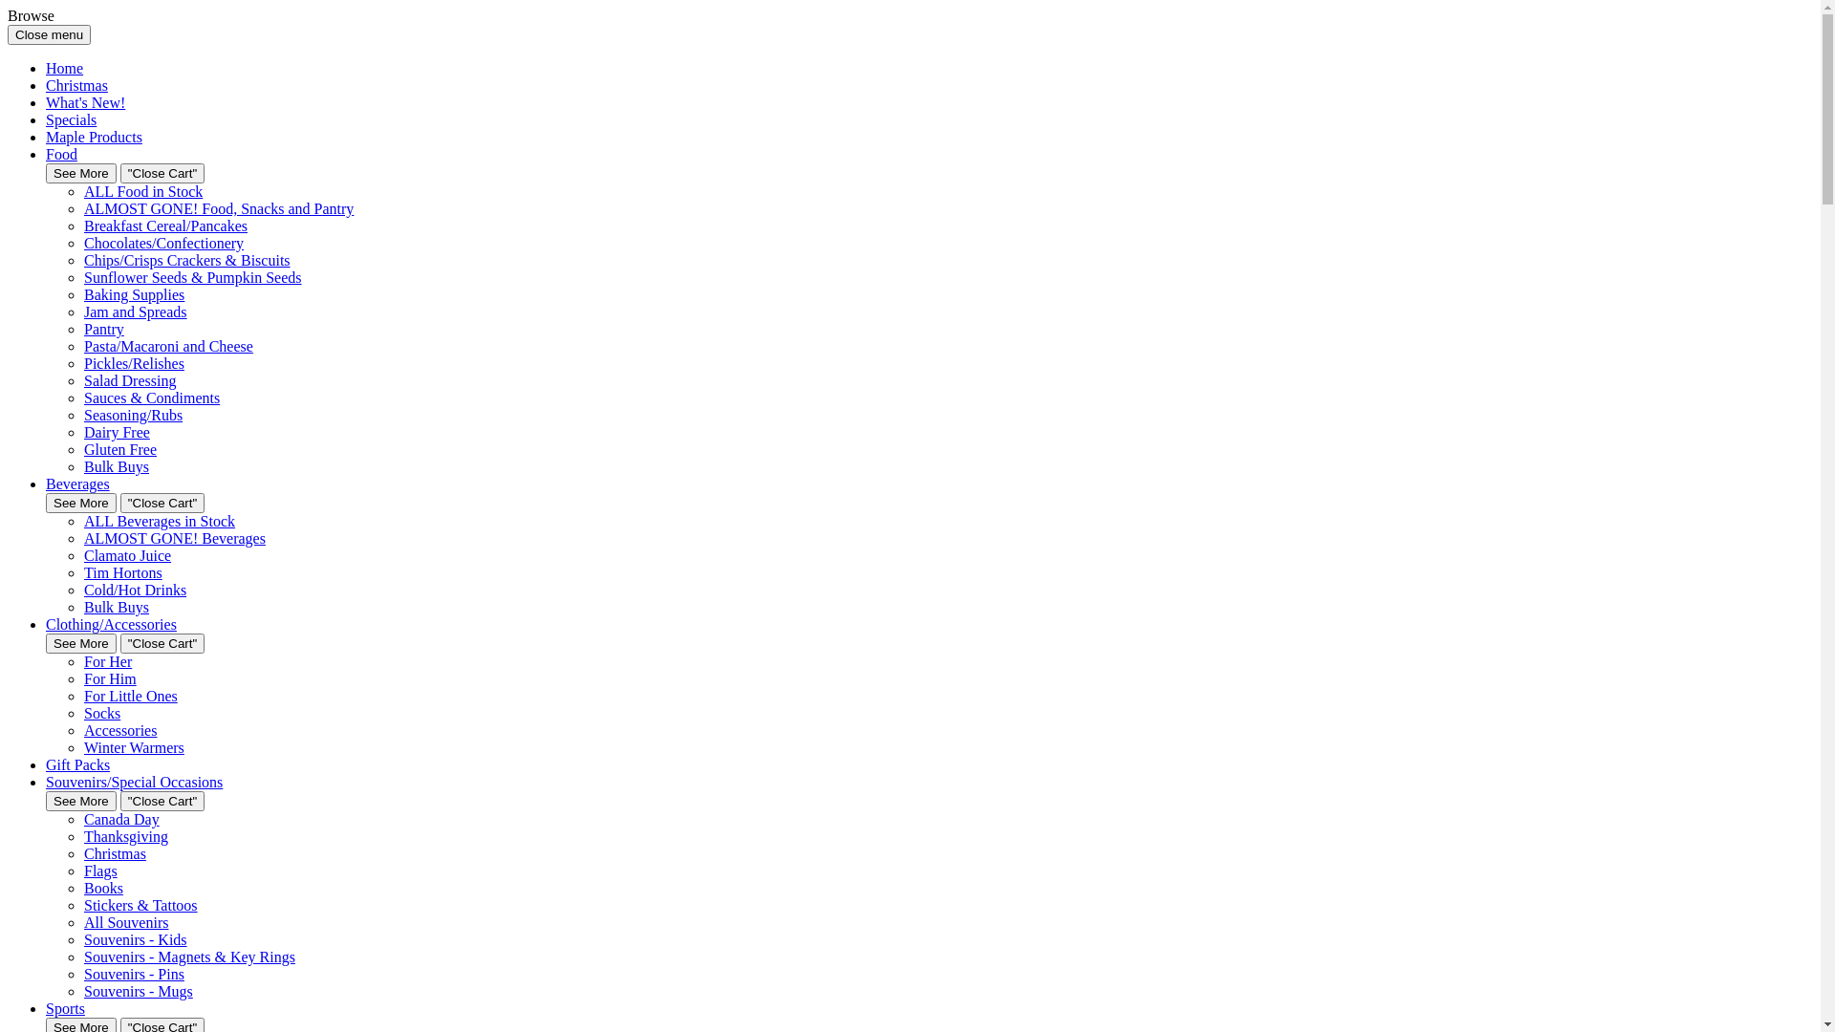 This screenshot has height=1032, width=1835. Describe the element at coordinates (162, 801) in the screenshot. I see `"Close Cart"` at that location.